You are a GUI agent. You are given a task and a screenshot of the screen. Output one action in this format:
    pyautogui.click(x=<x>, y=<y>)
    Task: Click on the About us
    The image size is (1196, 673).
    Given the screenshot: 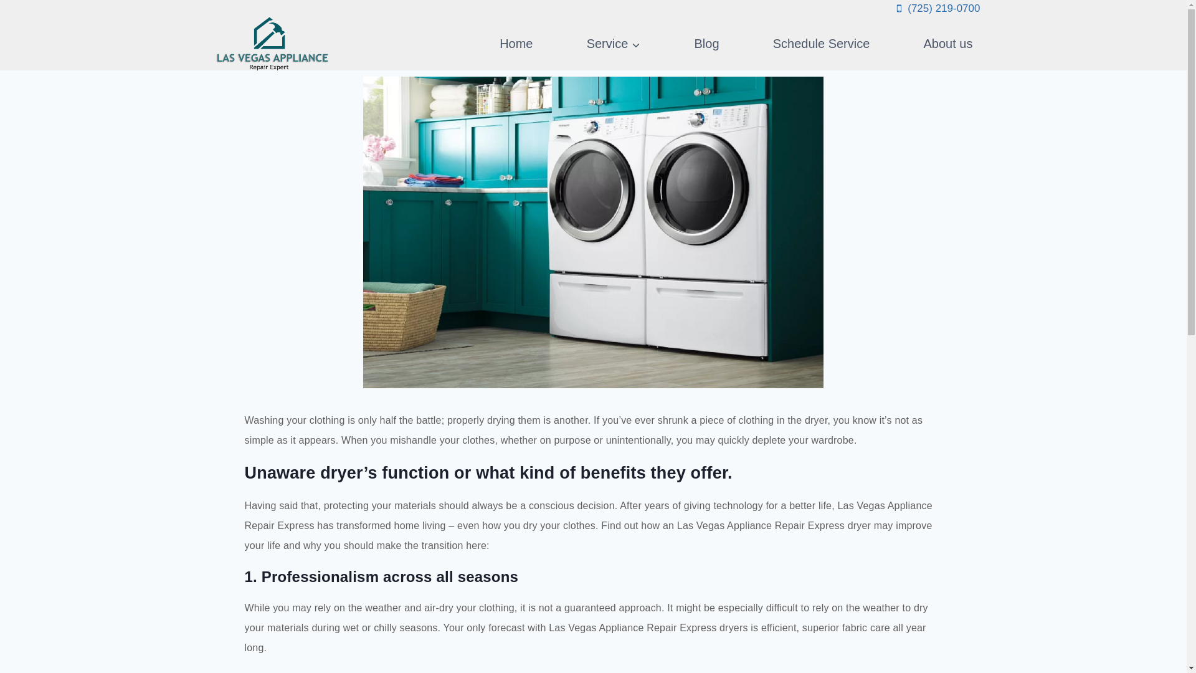 What is the action you would take?
    pyautogui.click(x=948, y=44)
    